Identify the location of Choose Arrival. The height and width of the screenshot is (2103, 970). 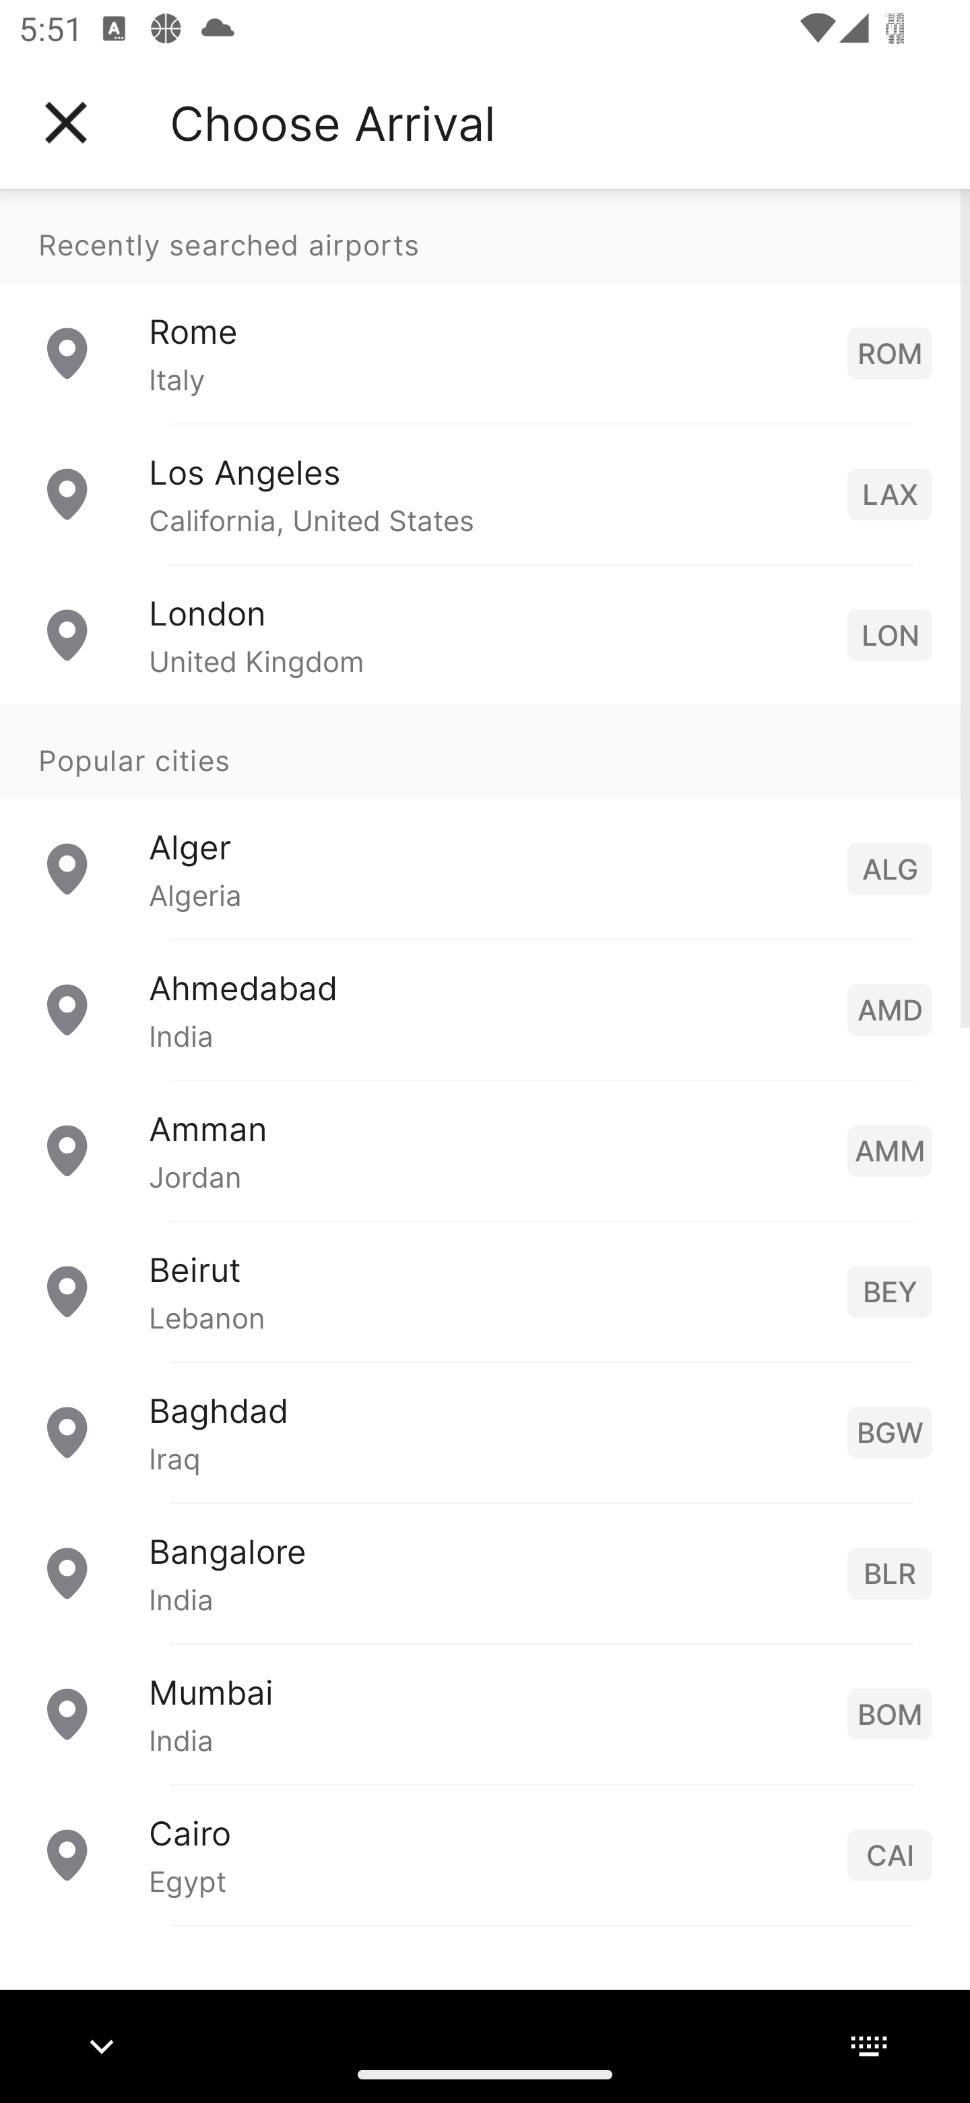
(332, 123).